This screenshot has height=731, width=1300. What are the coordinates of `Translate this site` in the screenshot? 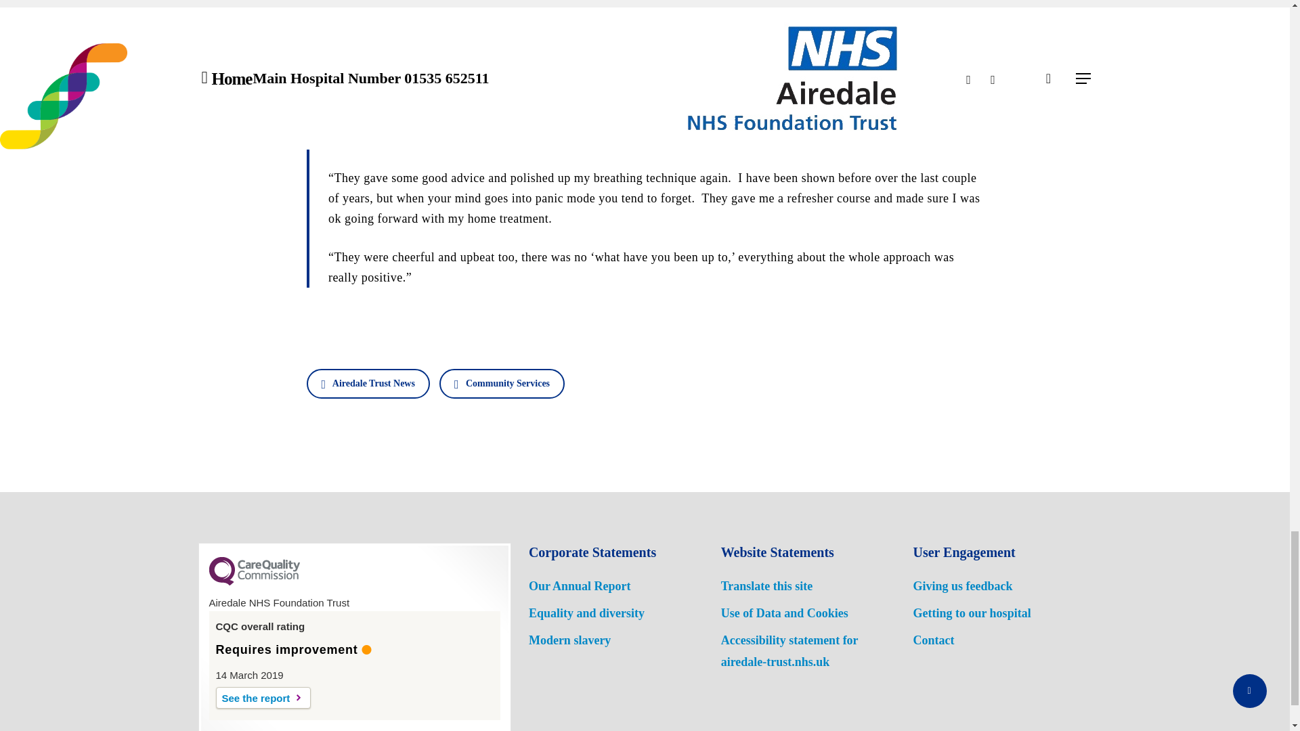 It's located at (767, 586).